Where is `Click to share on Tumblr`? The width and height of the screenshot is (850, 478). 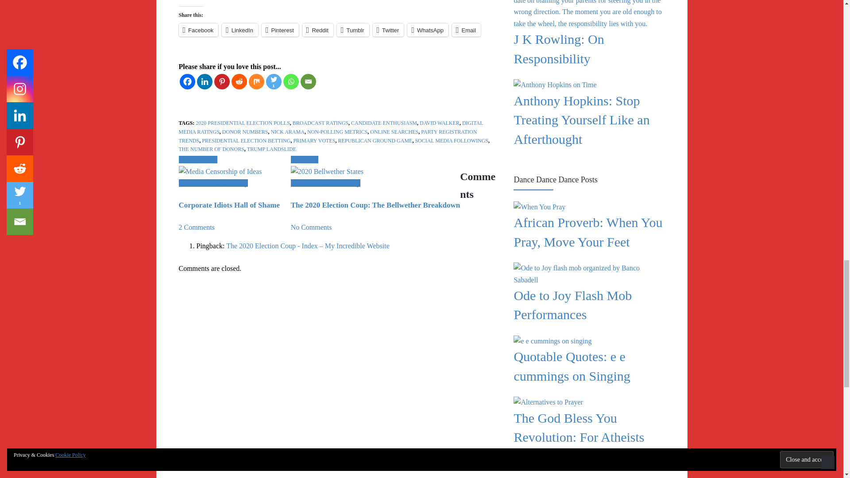
Click to share on Tumblr is located at coordinates (352, 30).